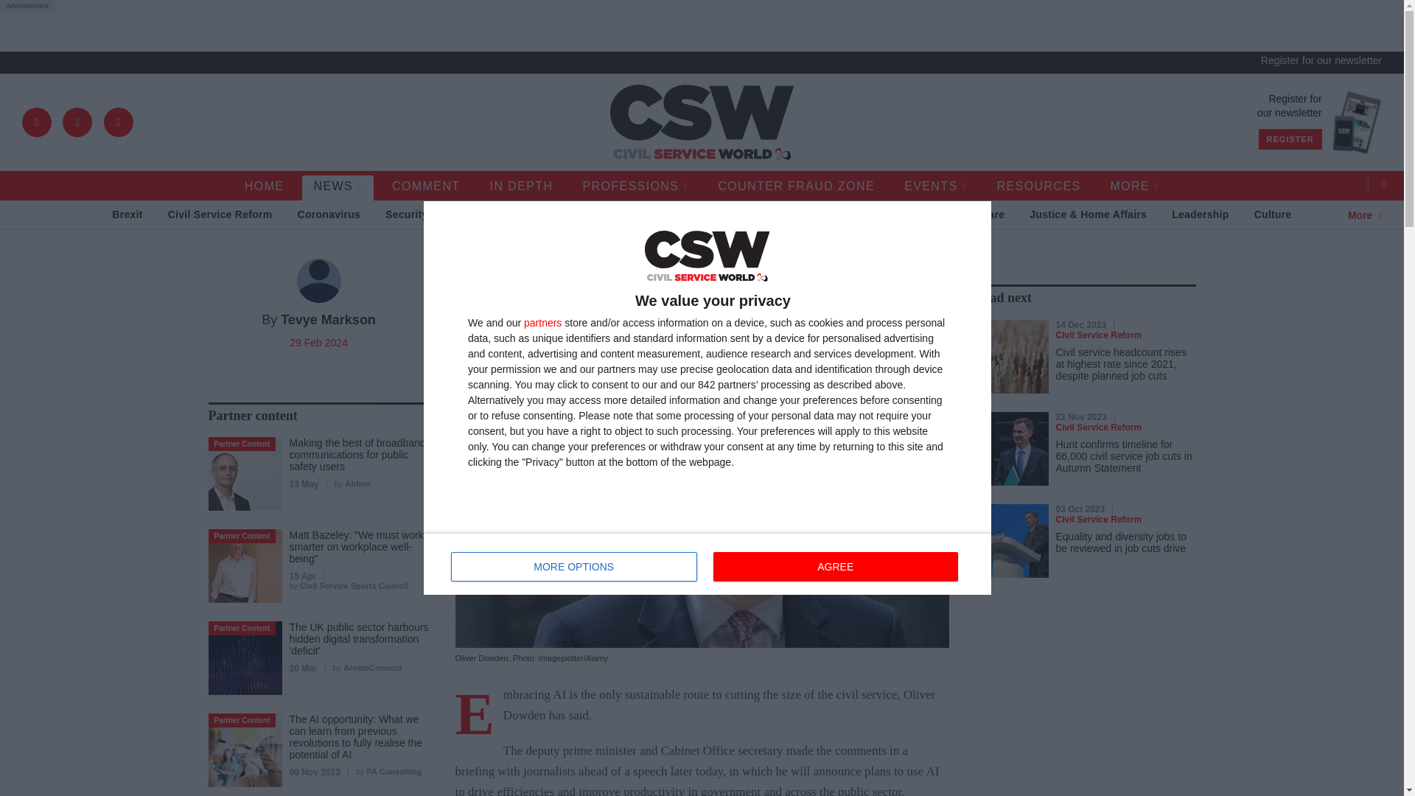  Describe the element at coordinates (542, 322) in the screenshot. I see `HOME` at that location.